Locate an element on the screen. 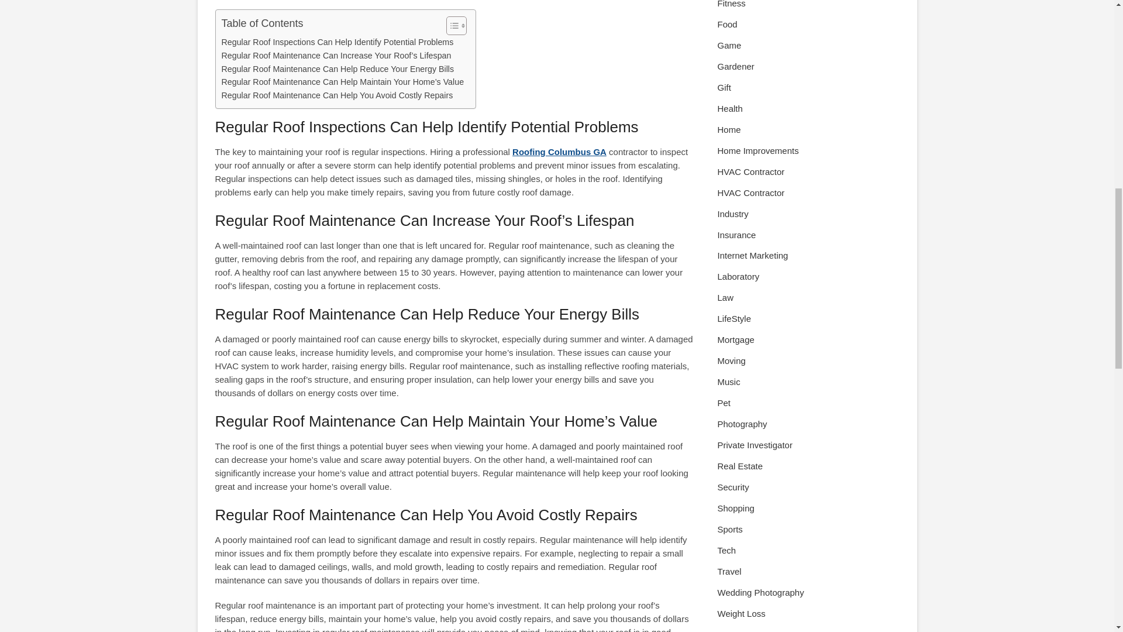 The height and width of the screenshot is (632, 1123). Regular Roof Maintenance Can Help You Avoid Costly Repairs is located at coordinates (337, 95).